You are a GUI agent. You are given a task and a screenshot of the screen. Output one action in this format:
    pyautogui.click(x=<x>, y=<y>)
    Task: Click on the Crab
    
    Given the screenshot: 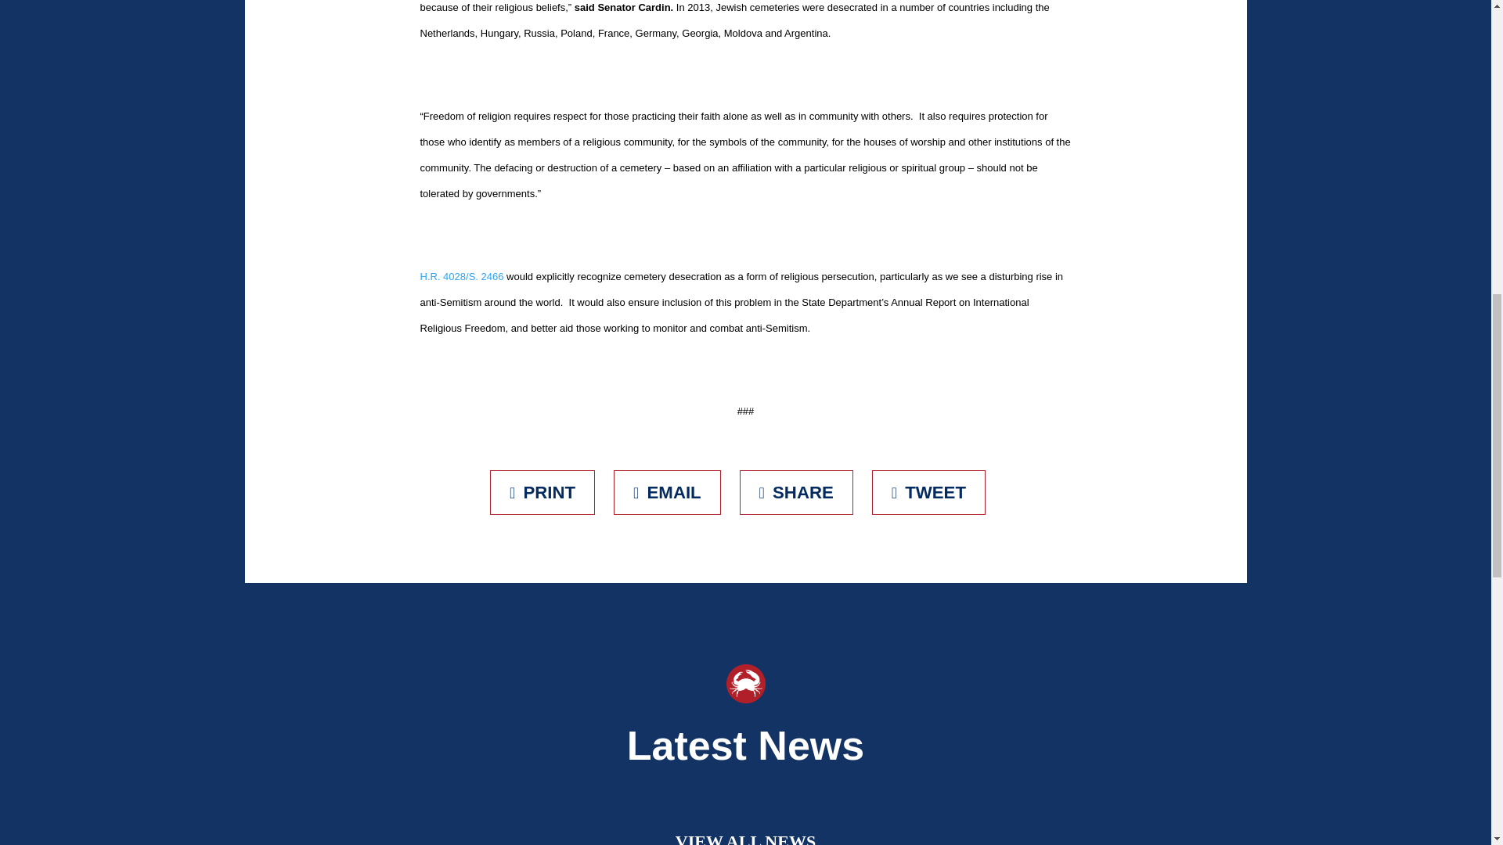 What is the action you would take?
    pyautogui.click(x=745, y=683)
    